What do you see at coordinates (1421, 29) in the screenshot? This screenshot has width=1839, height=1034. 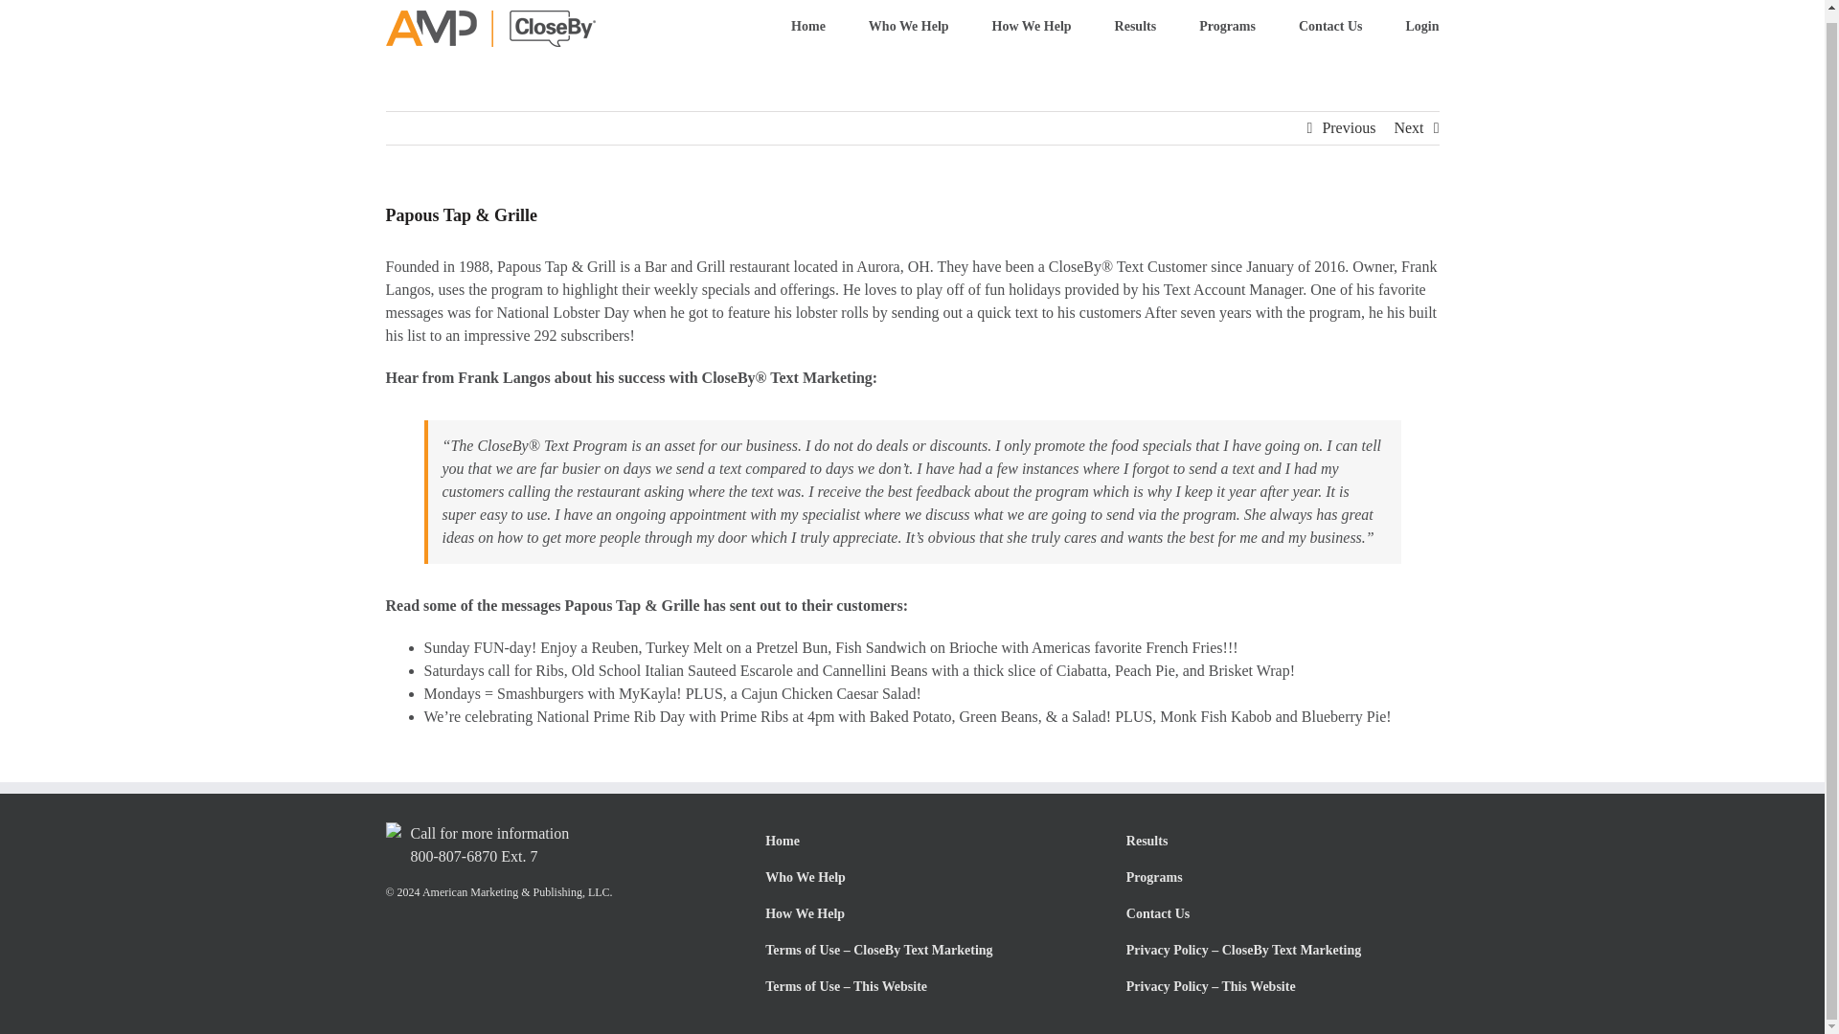 I see `Login` at bounding box center [1421, 29].